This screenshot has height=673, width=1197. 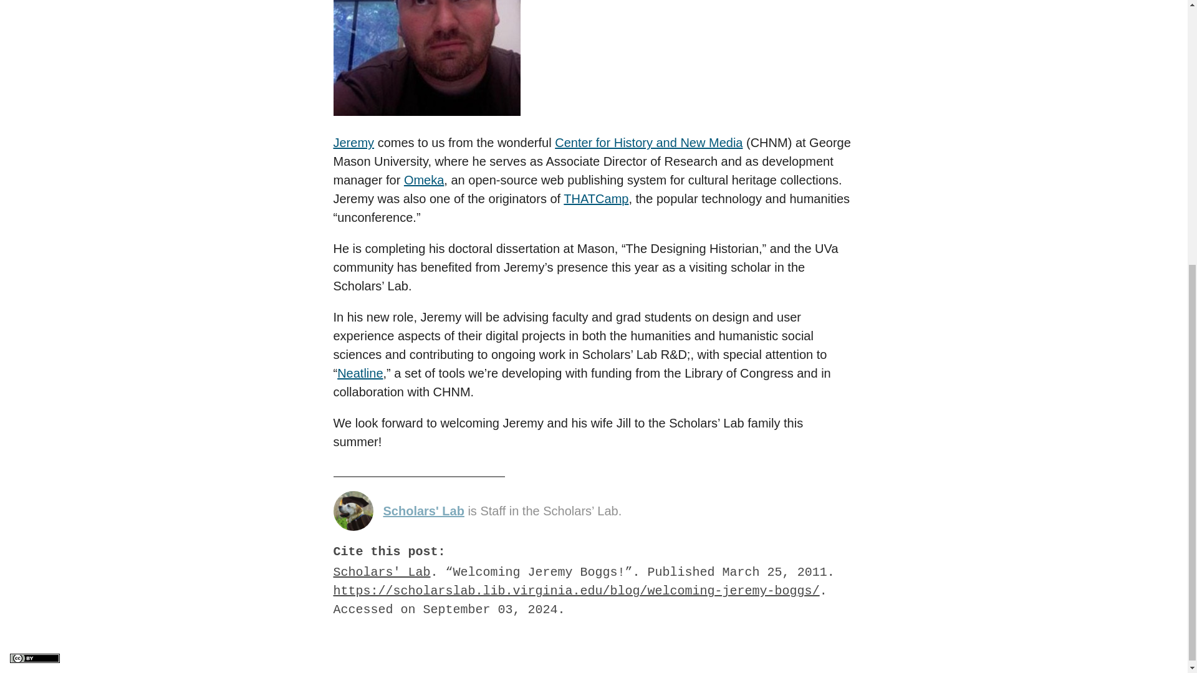 What do you see at coordinates (423, 510) in the screenshot?
I see `Scholars' Lab` at bounding box center [423, 510].